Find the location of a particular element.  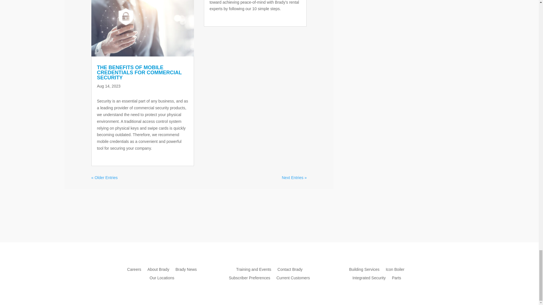

Training and Events is located at coordinates (253, 271).